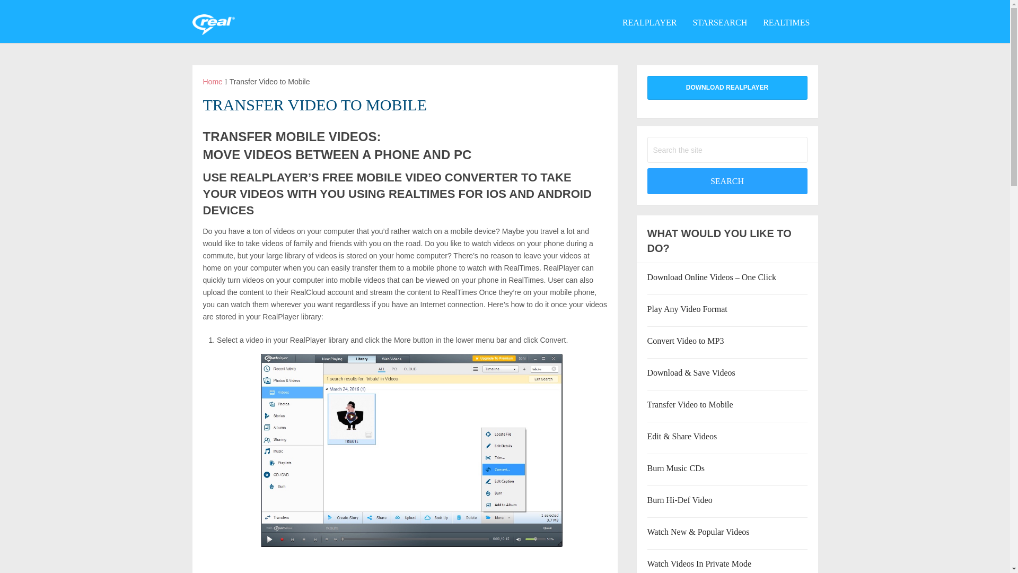 Image resolution: width=1018 pixels, height=573 pixels. I want to click on REALPLAYER, so click(650, 26).